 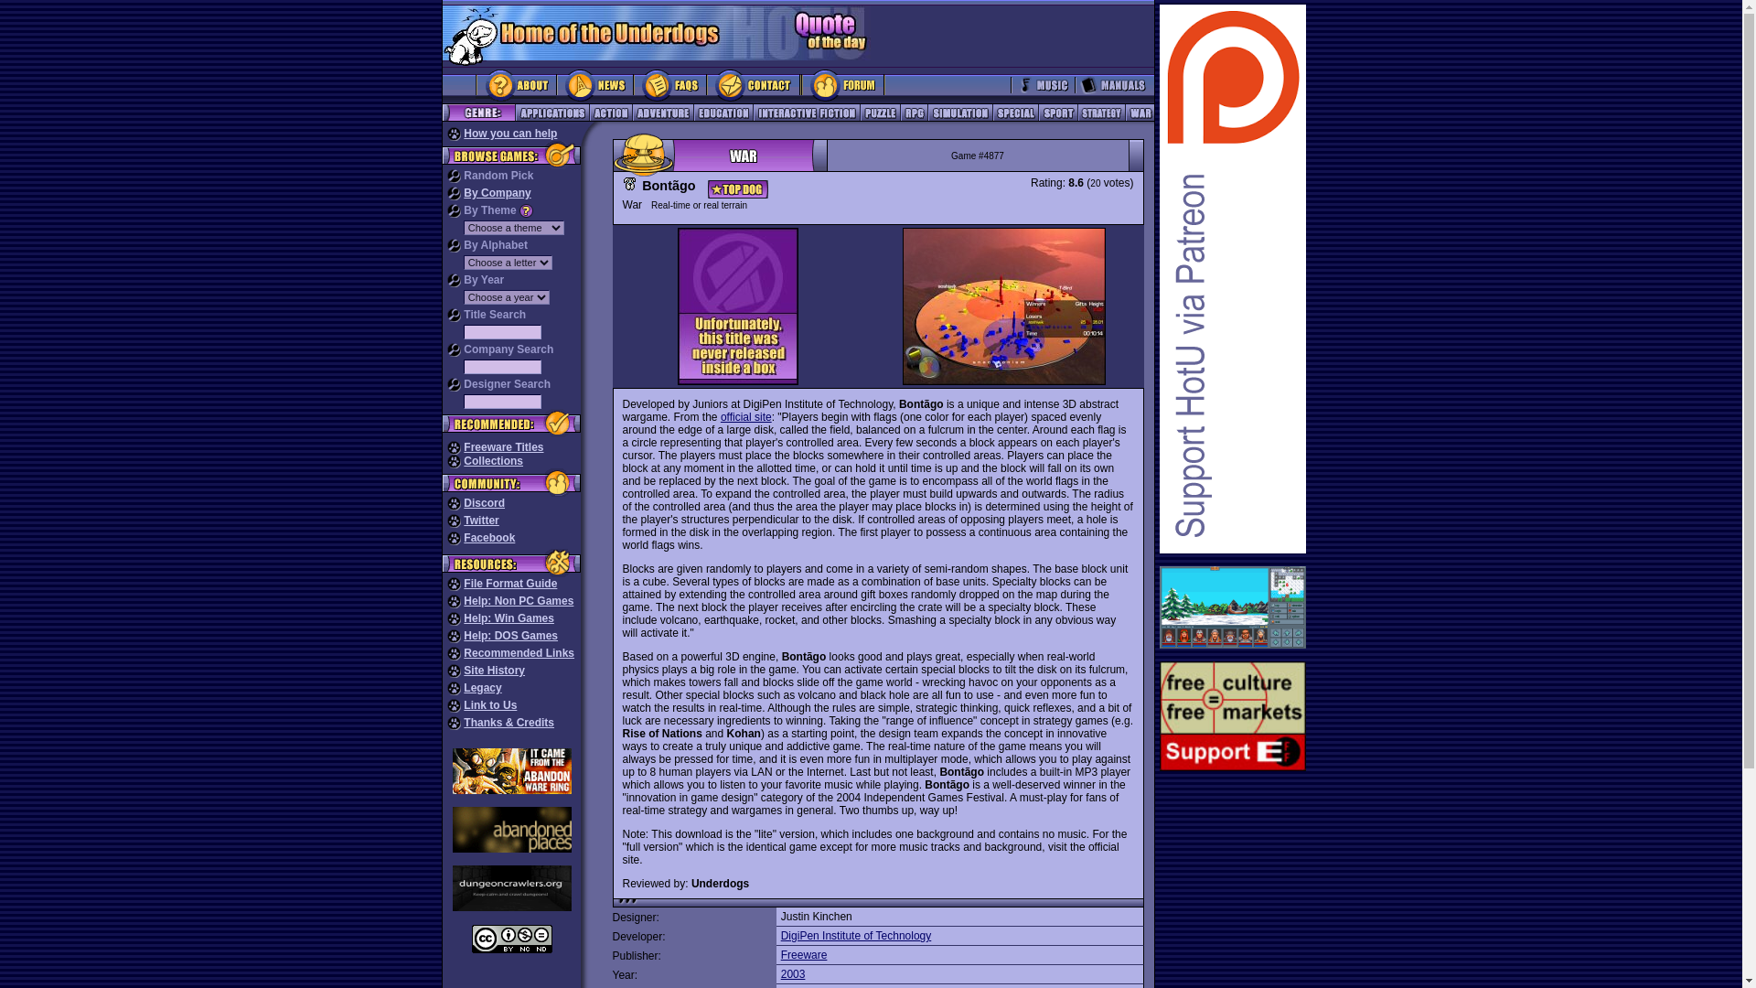 What do you see at coordinates (509, 134) in the screenshot?
I see `How you can help` at bounding box center [509, 134].